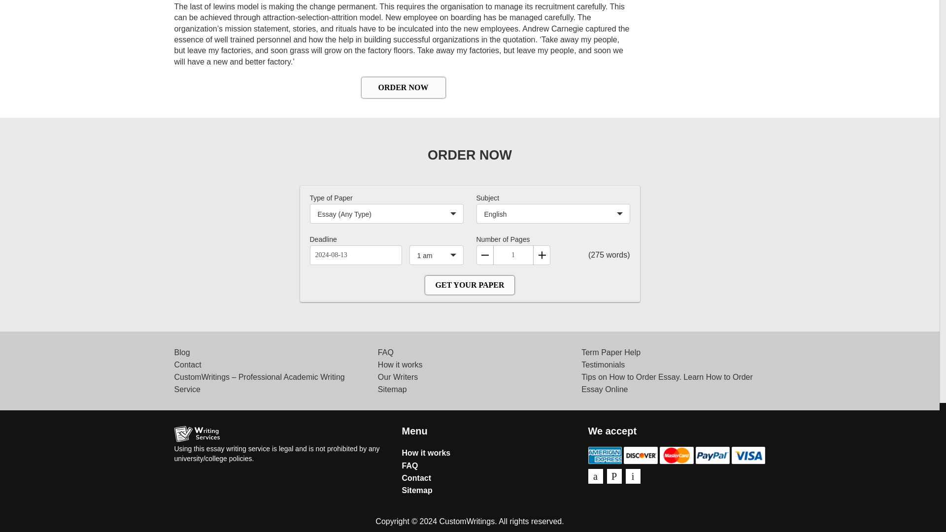 The height and width of the screenshot is (532, 946). I want to click on Blog, so click(182, 352).